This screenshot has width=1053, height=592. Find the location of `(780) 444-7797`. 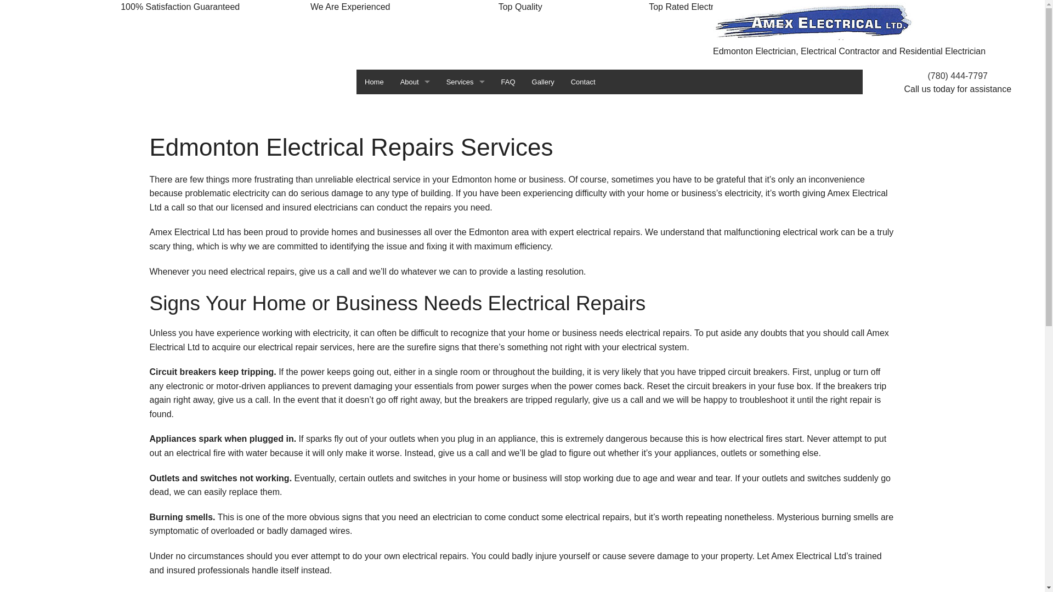

(780) 444-7797 is located at coordinates (958, 76).